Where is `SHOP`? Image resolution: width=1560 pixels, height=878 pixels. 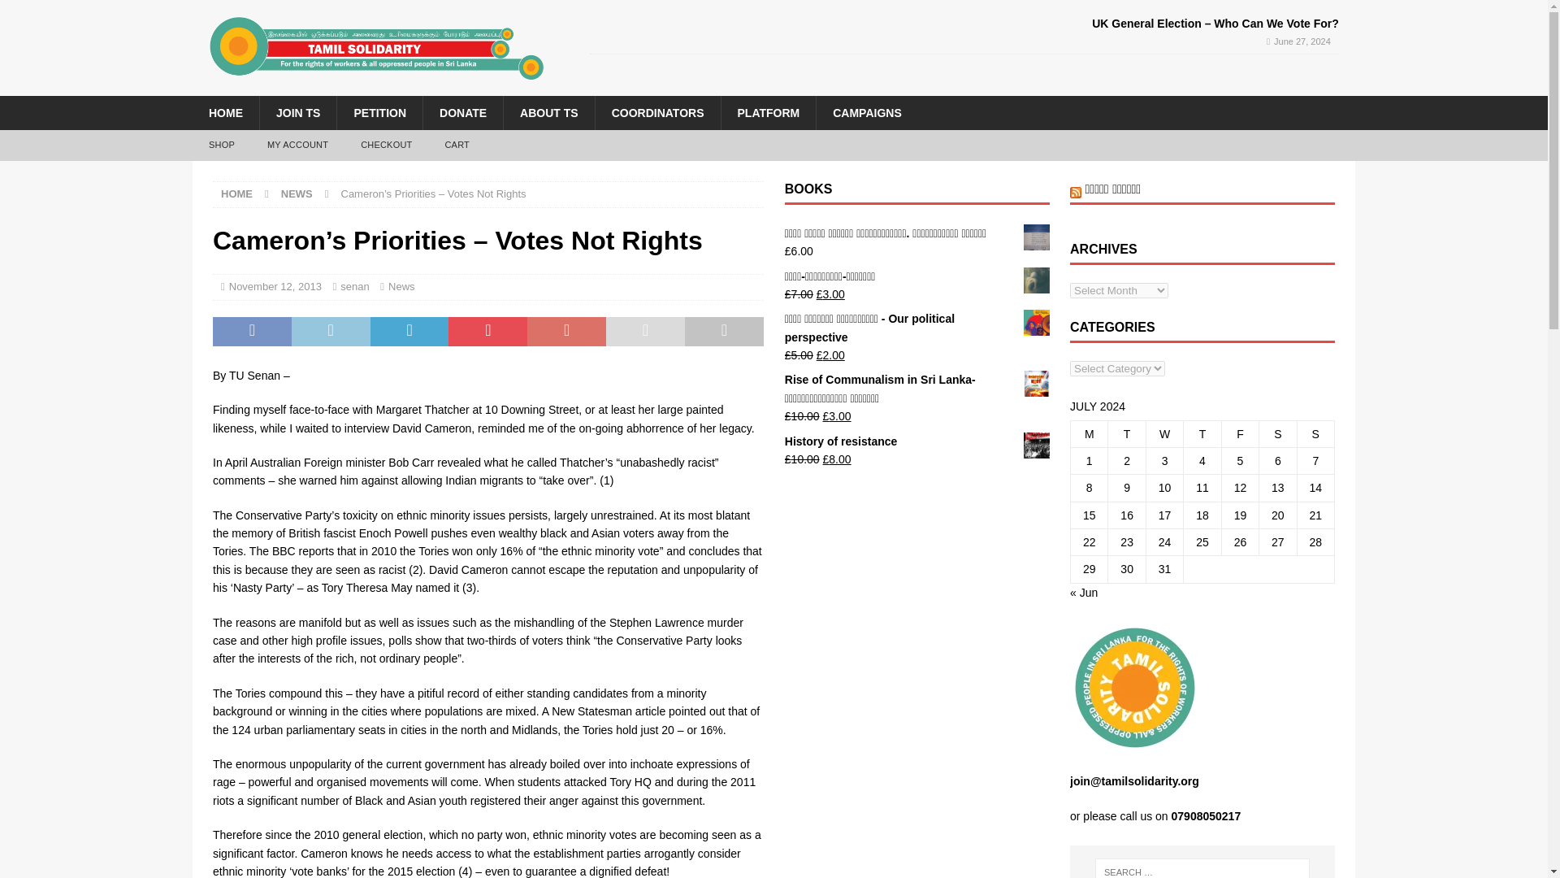
SHOP is located at coordinates (221, 145).